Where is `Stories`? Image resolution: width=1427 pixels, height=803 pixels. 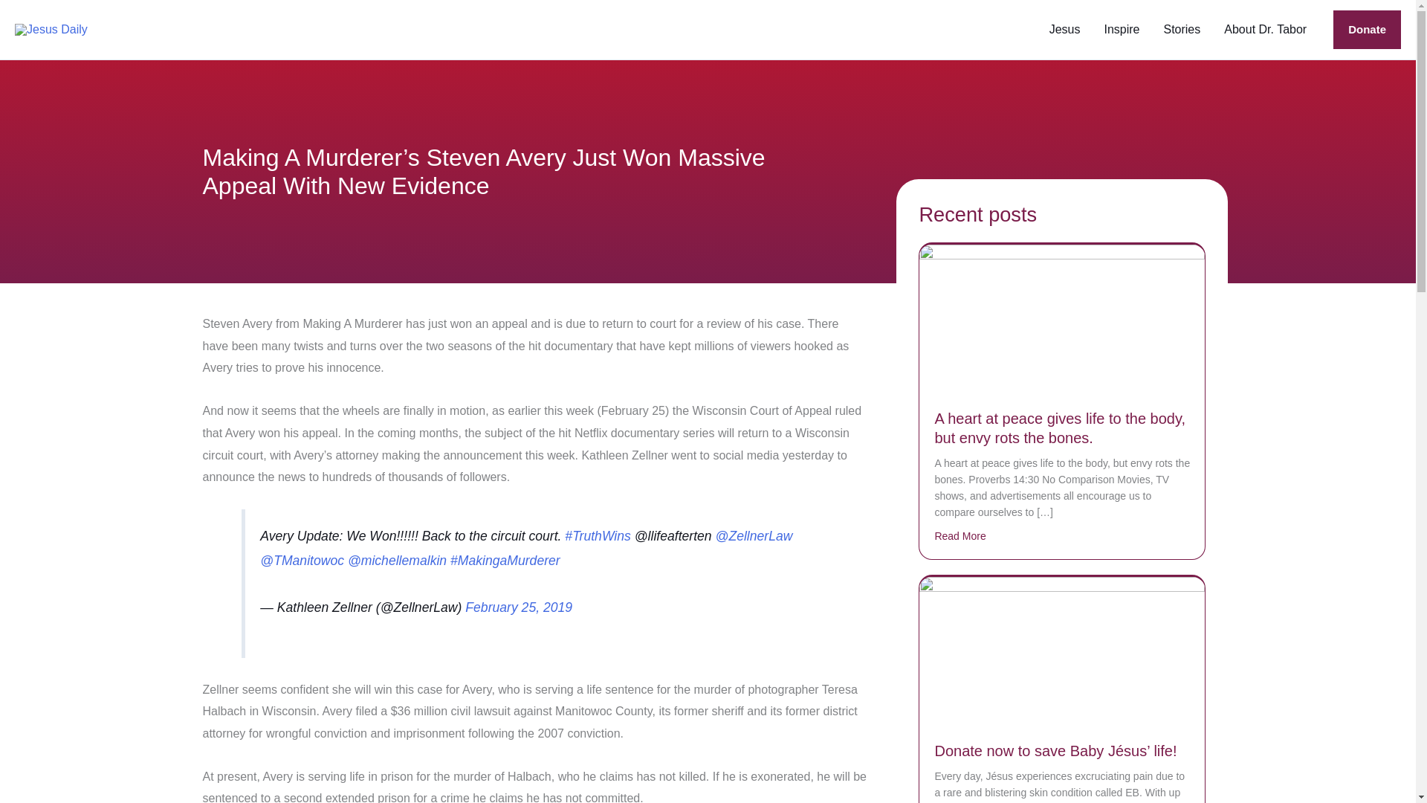 Stories is located at coordinates (1182, 30).